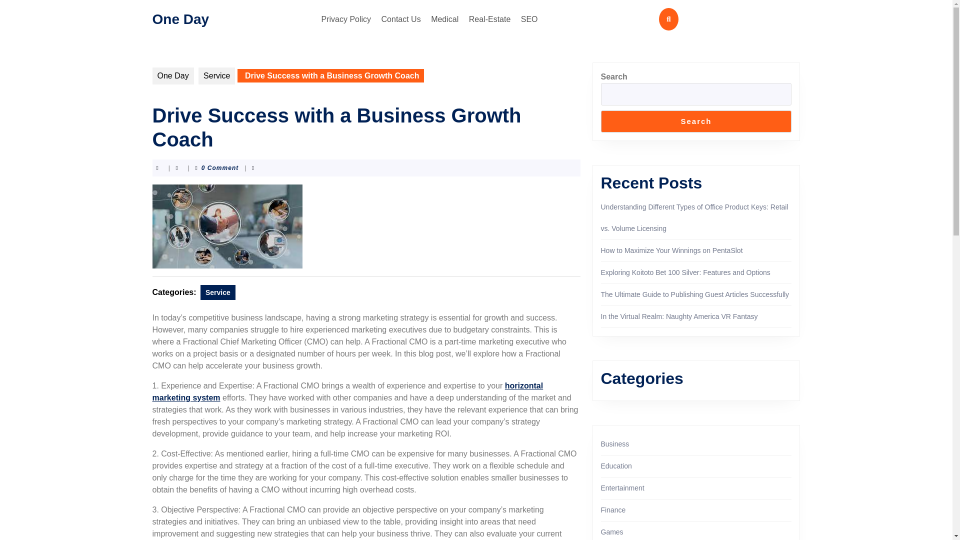  Describe the element at coordinates (672, 250) in the screenshot. I see `How to Maximize Your Winnings on PentaSlot` at that location.